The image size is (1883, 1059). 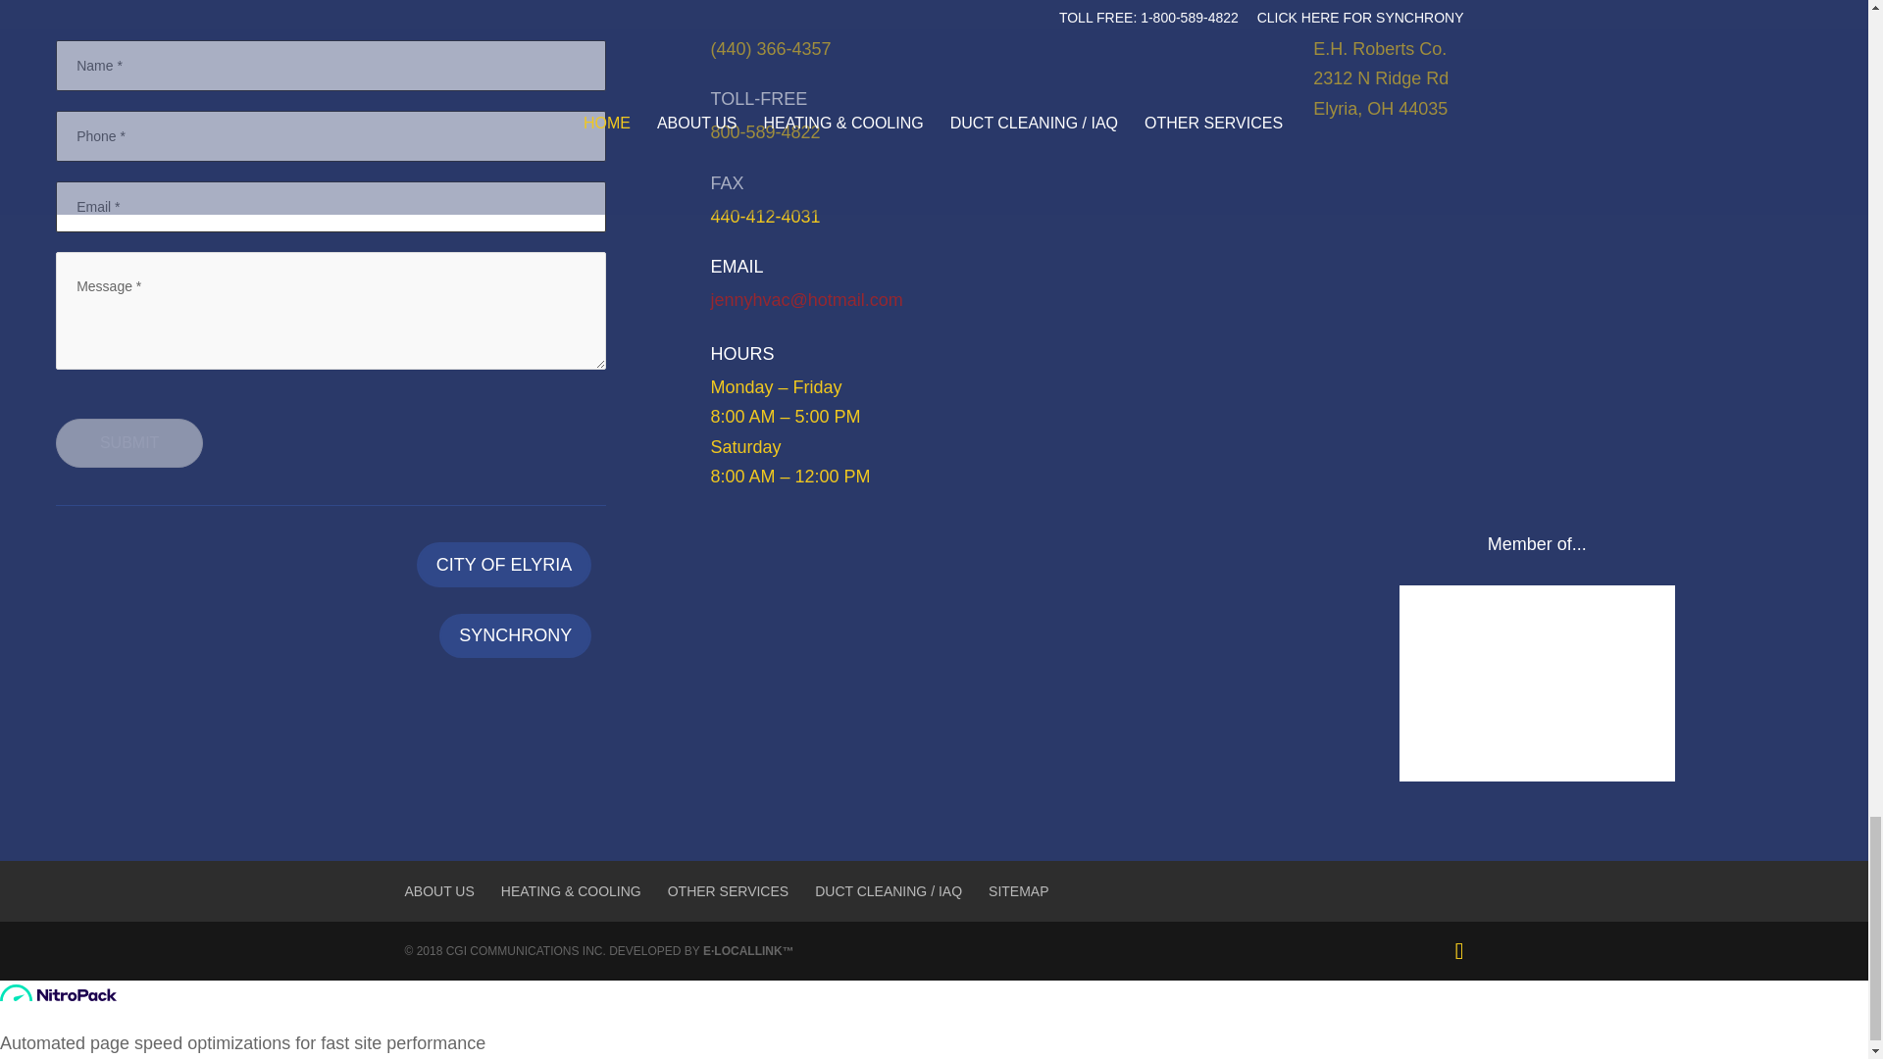 I want to click on SYNCHRONY, so click(x=514, y=635).